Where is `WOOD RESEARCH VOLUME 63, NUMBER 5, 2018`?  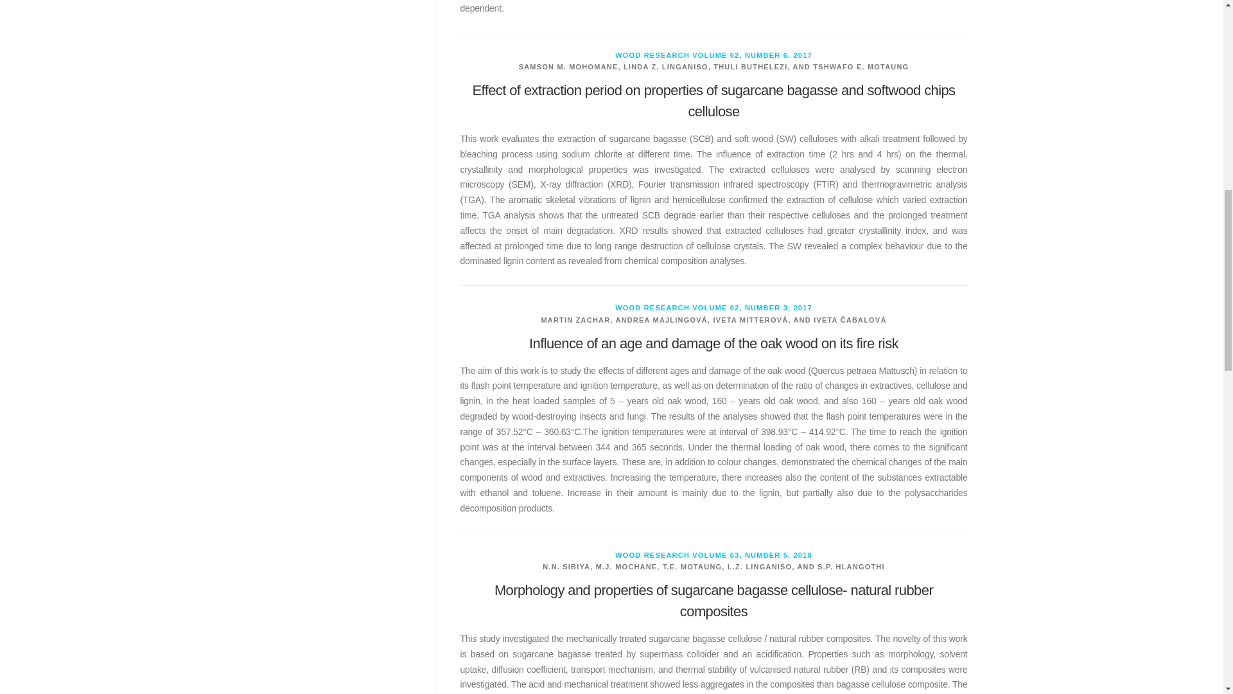 WOOD RESEARCH VOLUME 63, NUMBER 5, 2018 is located at coordinates (714, 555).